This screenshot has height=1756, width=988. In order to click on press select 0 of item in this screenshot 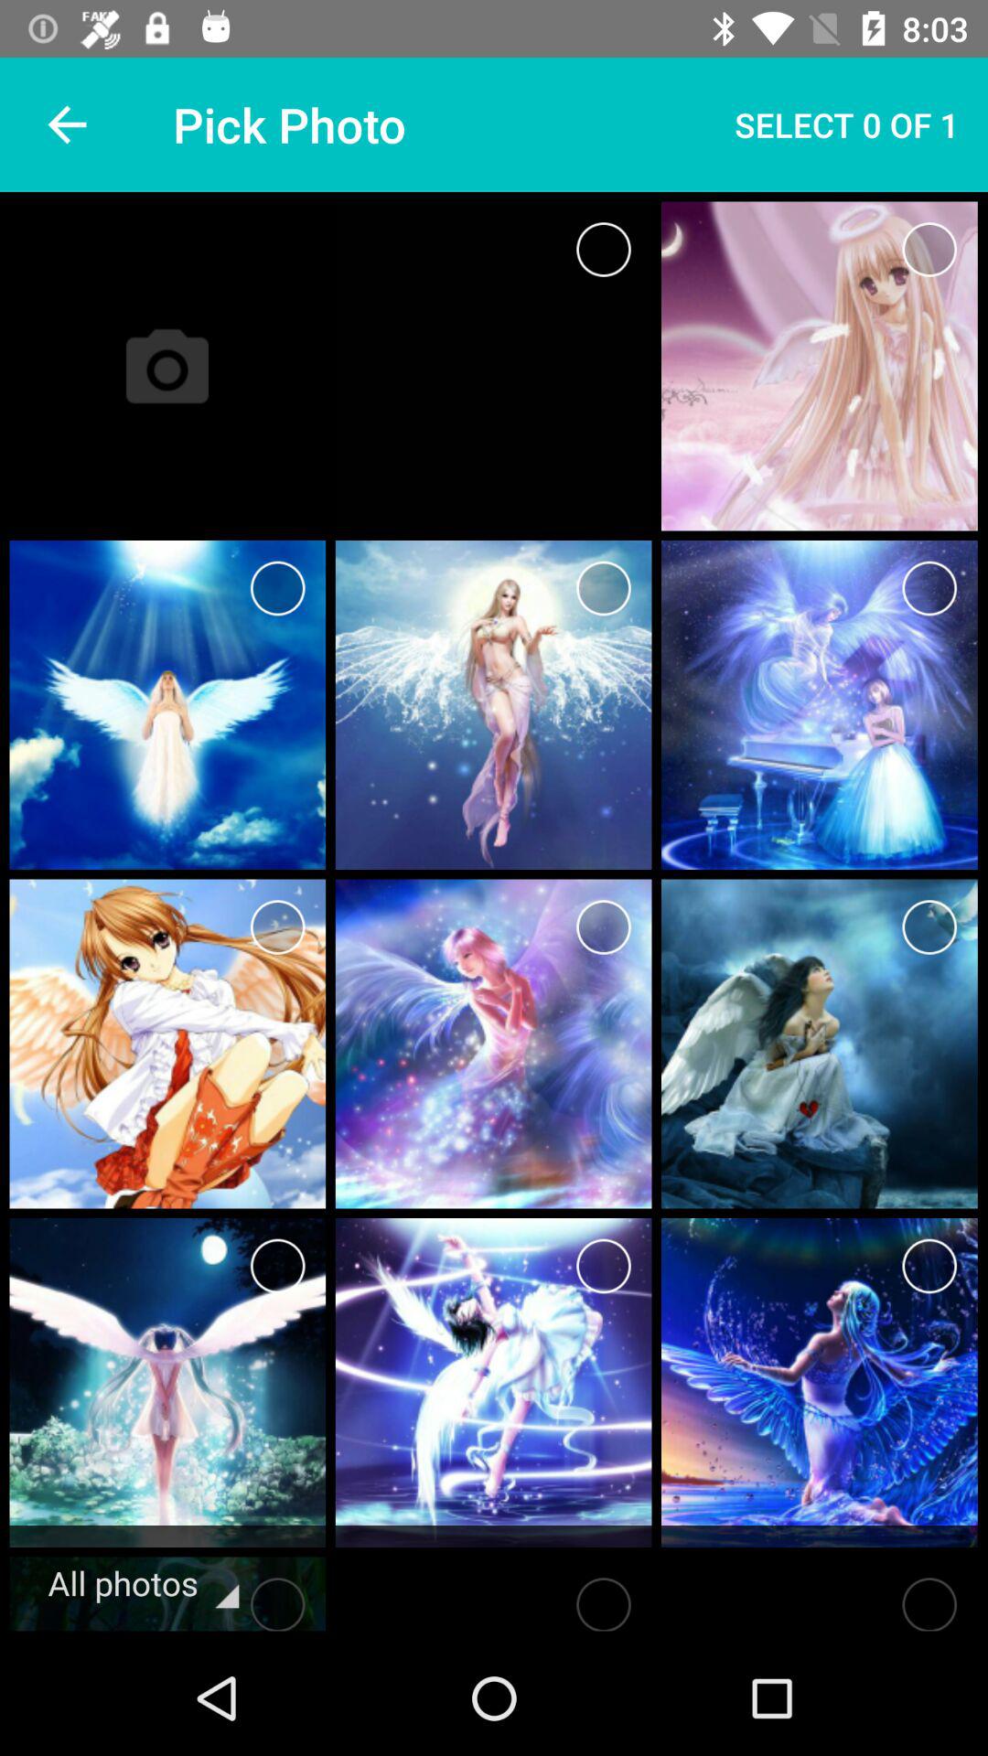, I will do `click(847, 124)`.